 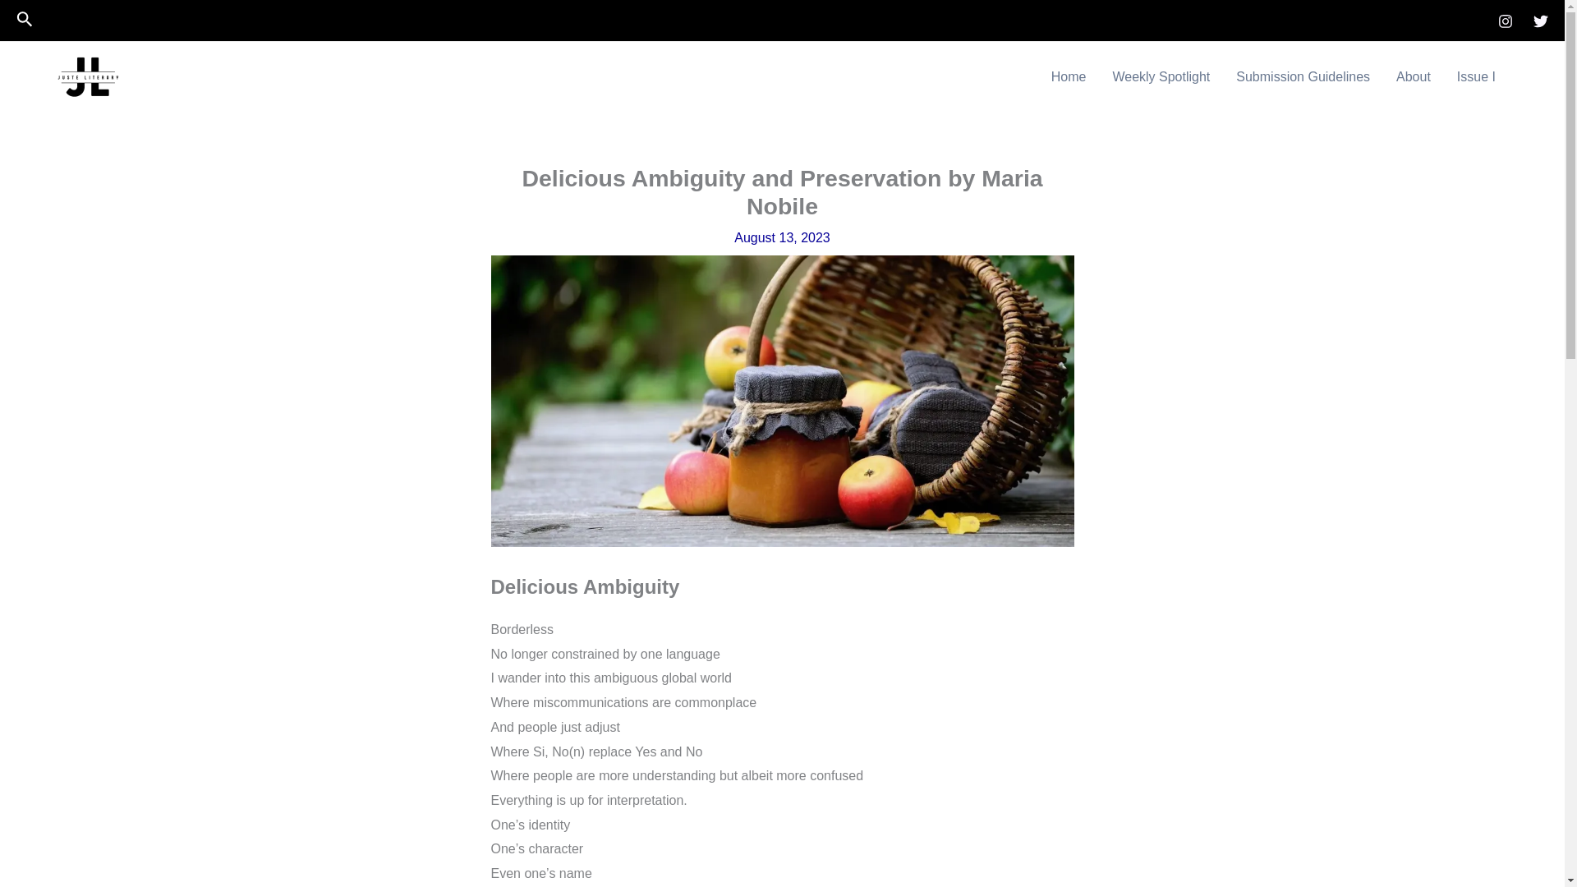 I want to click on Submission Guidelines, so click(x=1303, y=77).